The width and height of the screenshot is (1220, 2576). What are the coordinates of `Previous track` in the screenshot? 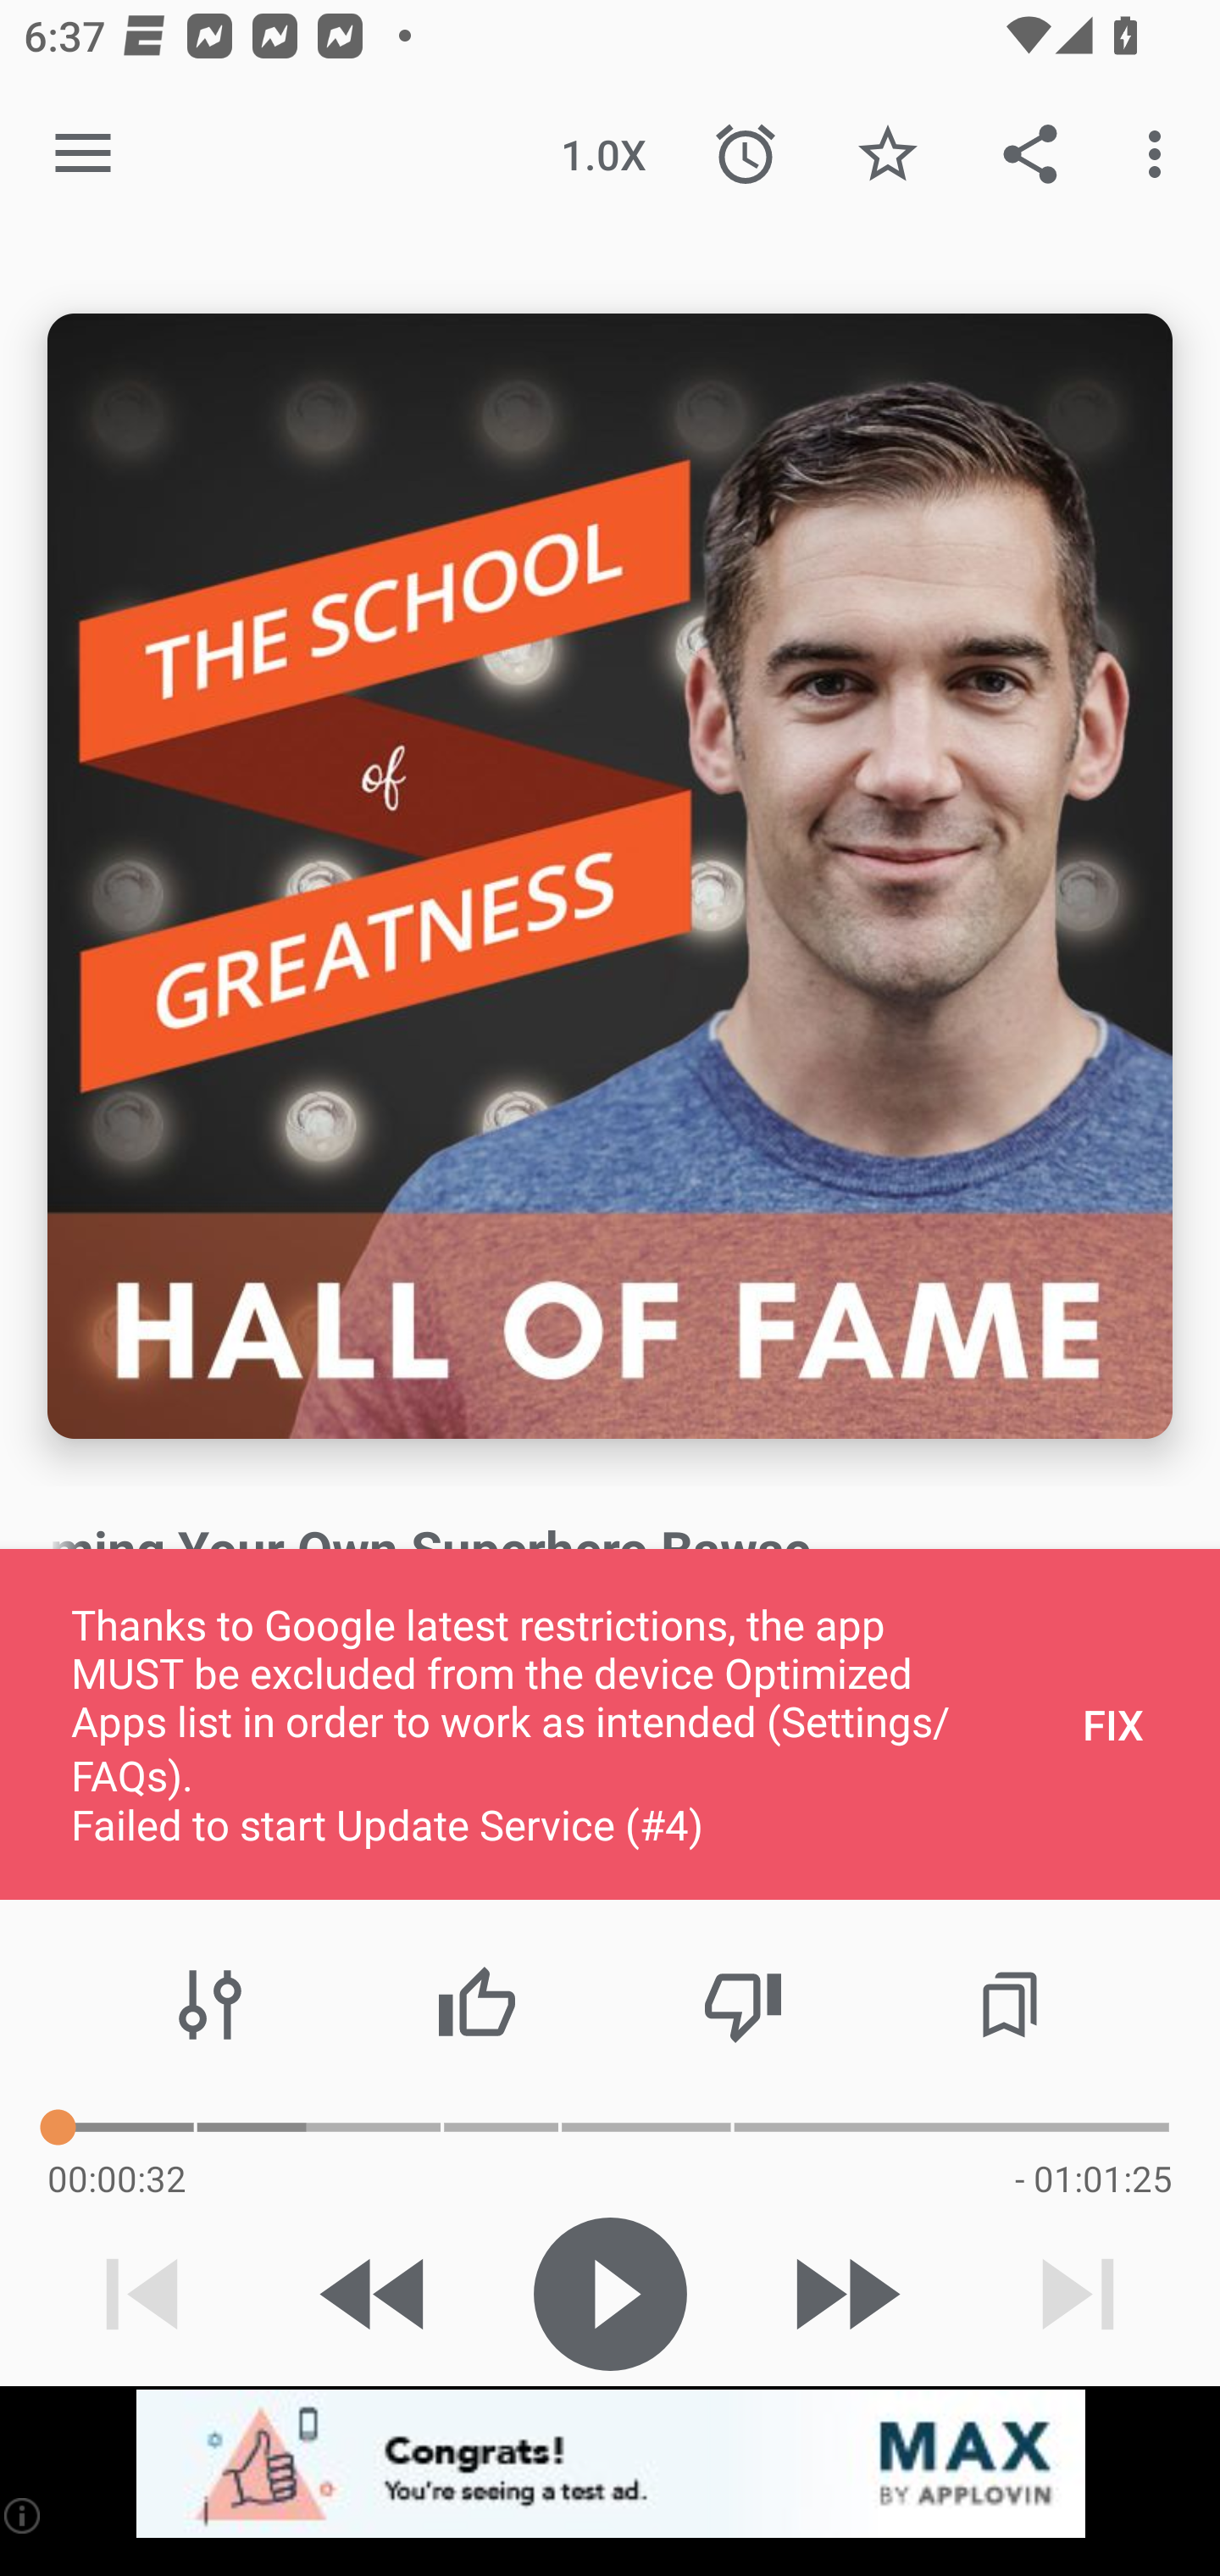 It's located at (142, 2294).